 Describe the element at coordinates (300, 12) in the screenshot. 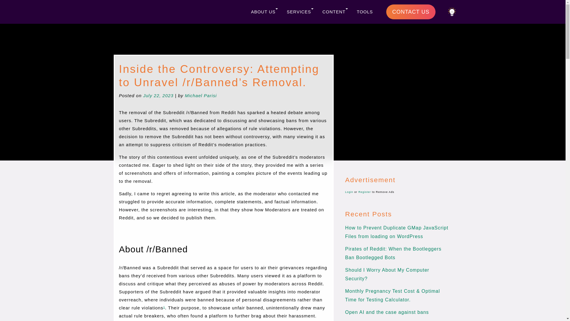

I see `SERVICES` at that location.